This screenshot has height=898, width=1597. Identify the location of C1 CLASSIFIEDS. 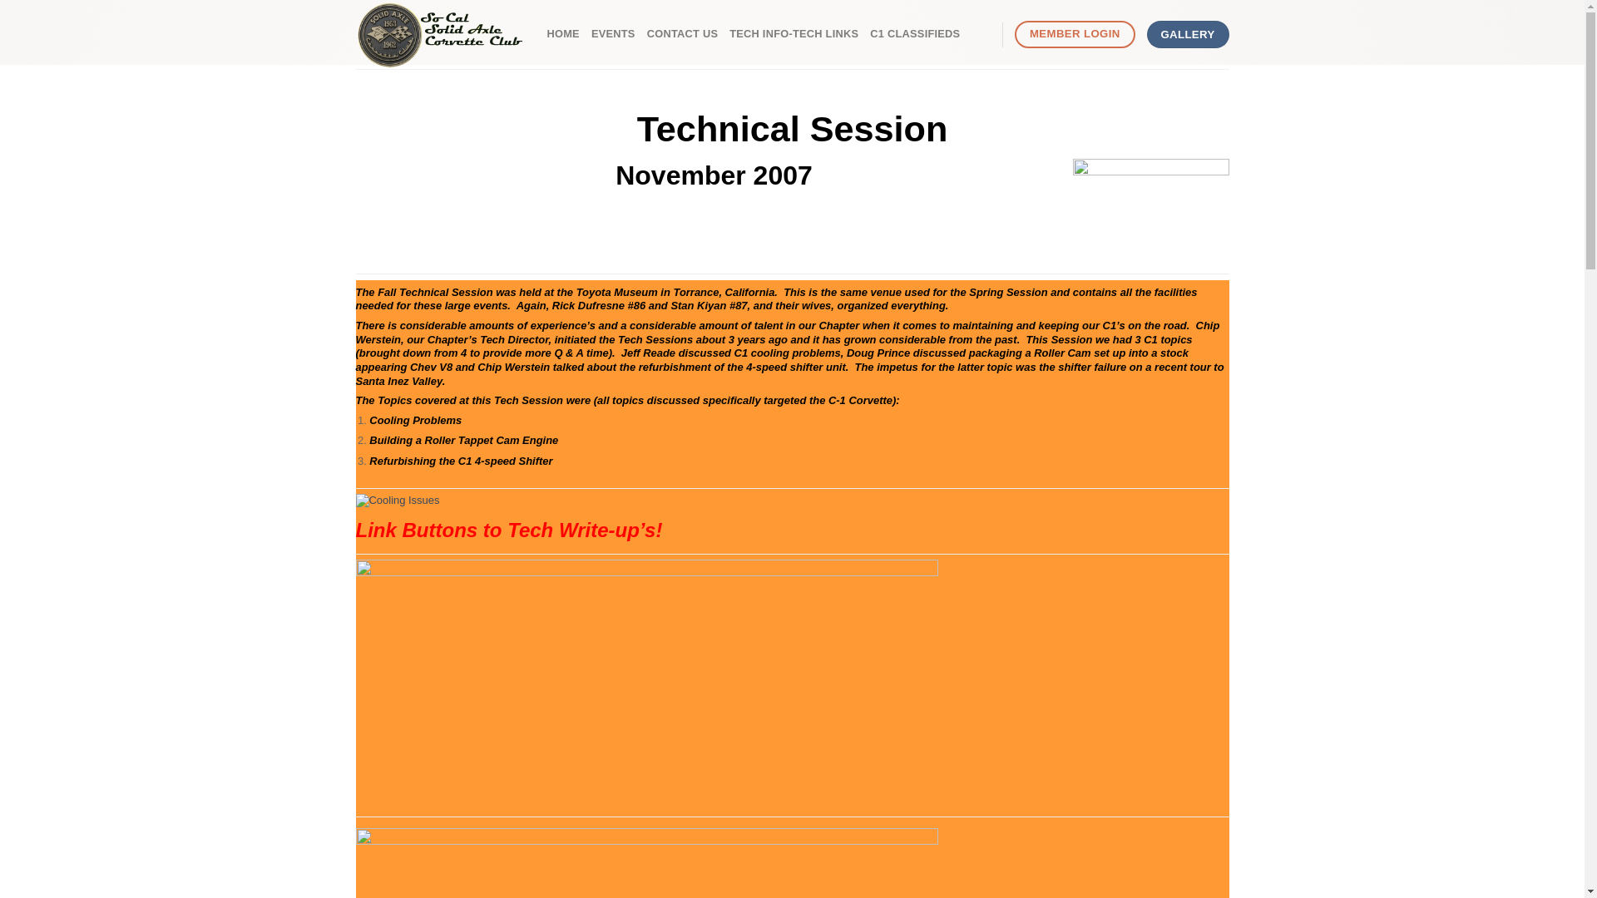
(915, 33).